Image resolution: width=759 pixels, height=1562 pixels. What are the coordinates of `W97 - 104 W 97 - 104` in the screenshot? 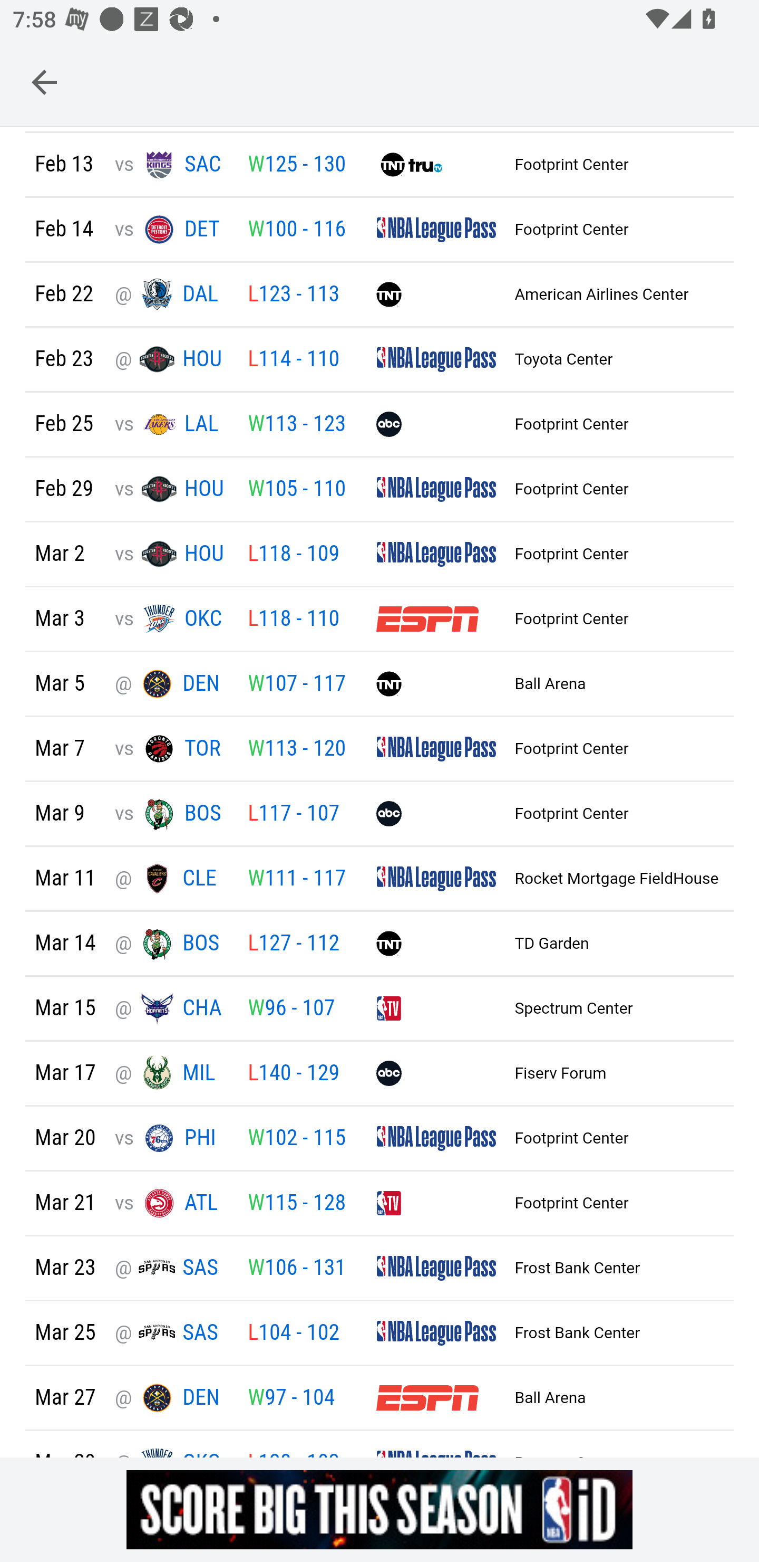 It's located at (291, 1398).